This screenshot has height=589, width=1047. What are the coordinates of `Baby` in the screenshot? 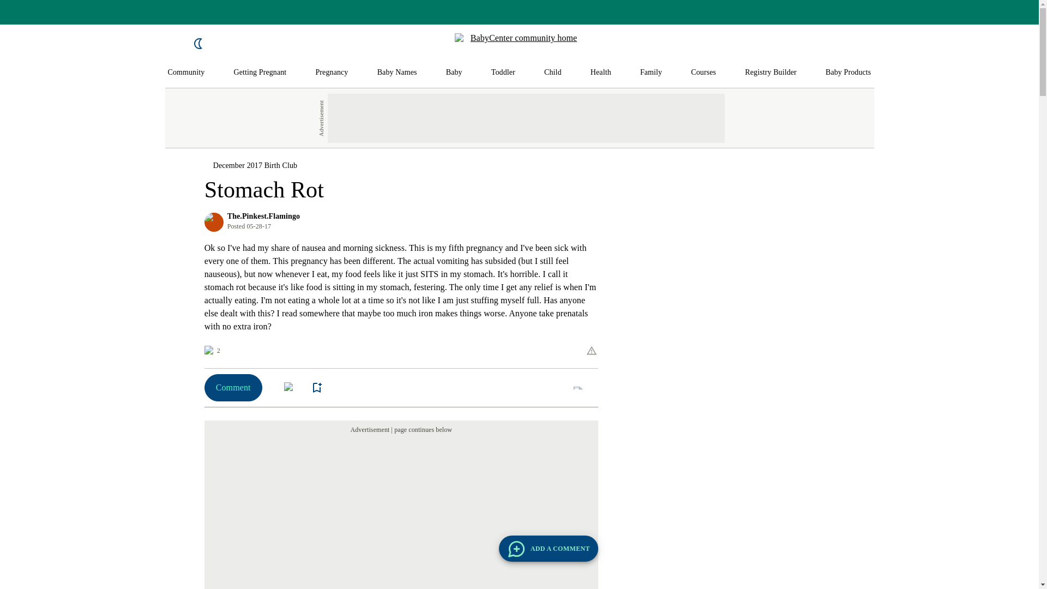 It's located at (454, 73).